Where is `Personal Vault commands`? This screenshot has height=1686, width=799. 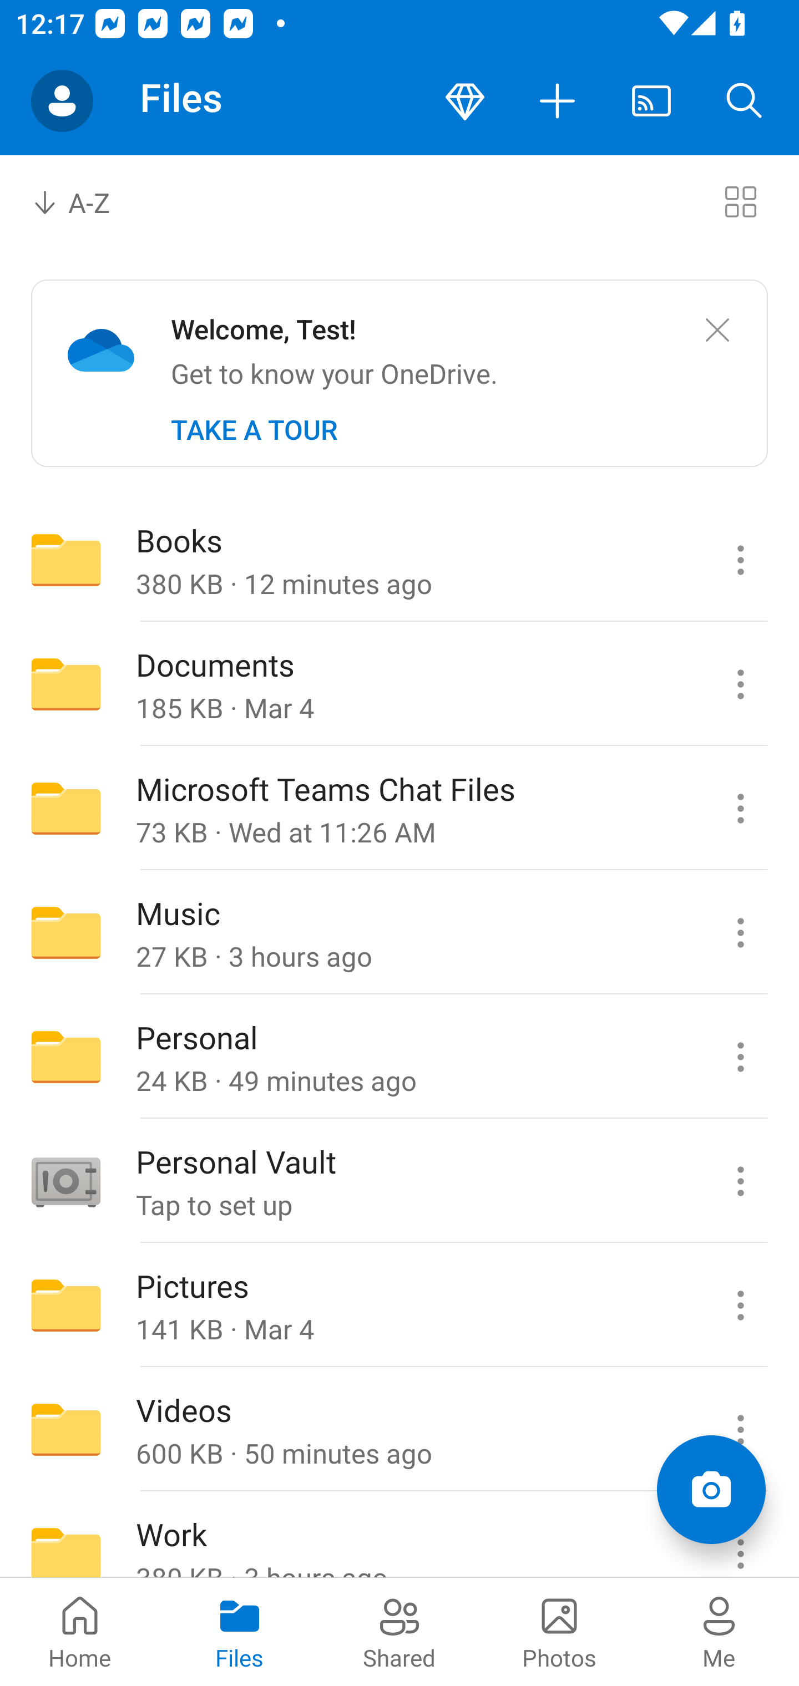 Personal Vault commands is located at coordinates (740, 1181).